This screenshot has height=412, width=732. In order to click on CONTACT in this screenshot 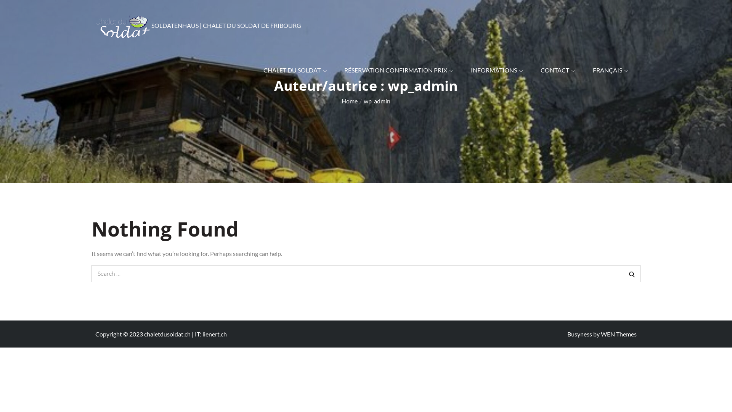, I will do `click(558, 70)`.